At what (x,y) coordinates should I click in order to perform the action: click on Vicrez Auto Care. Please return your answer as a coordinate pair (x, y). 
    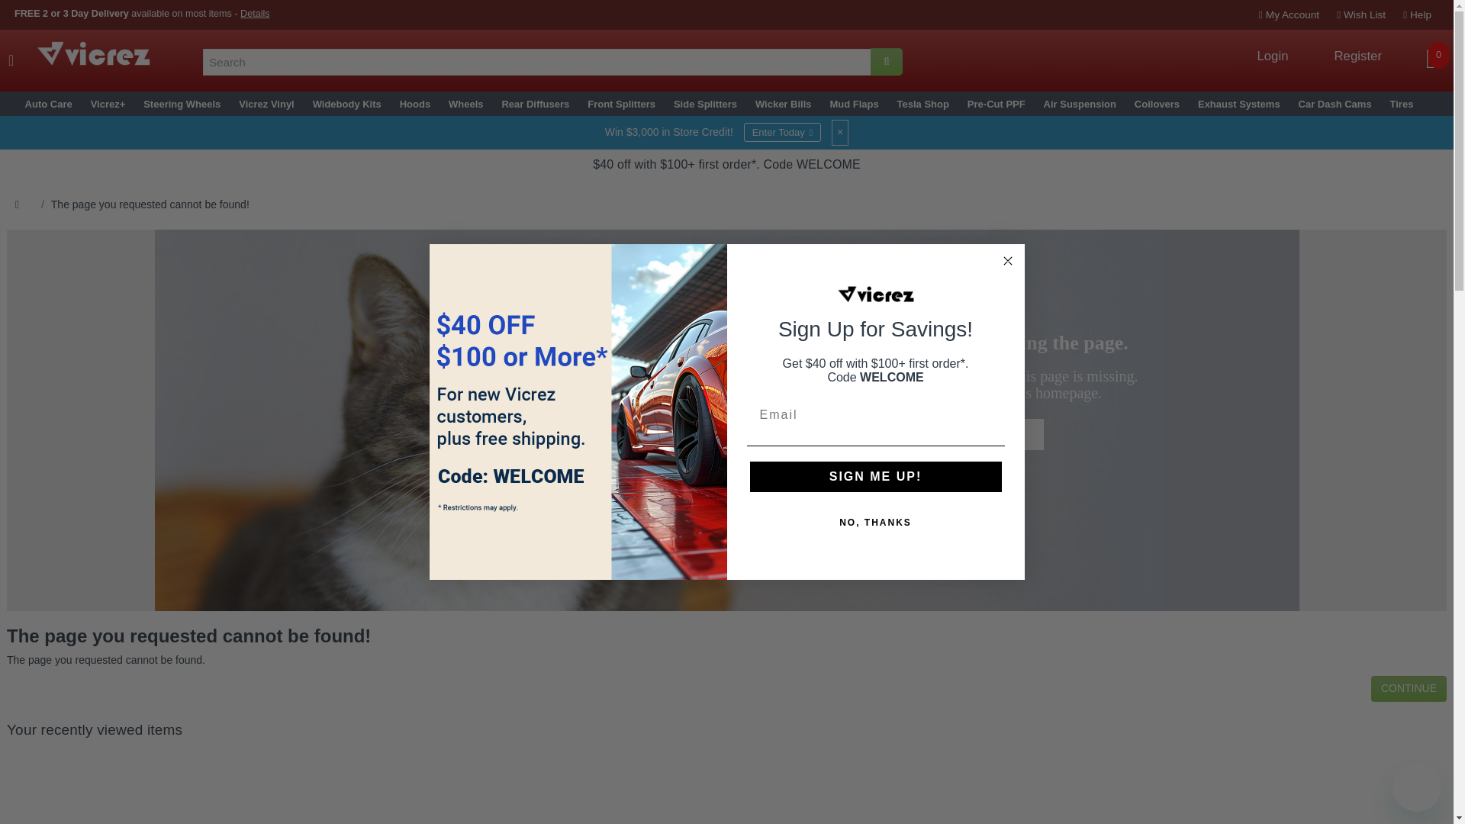
    Looking at the image, I should click on (48, 105).